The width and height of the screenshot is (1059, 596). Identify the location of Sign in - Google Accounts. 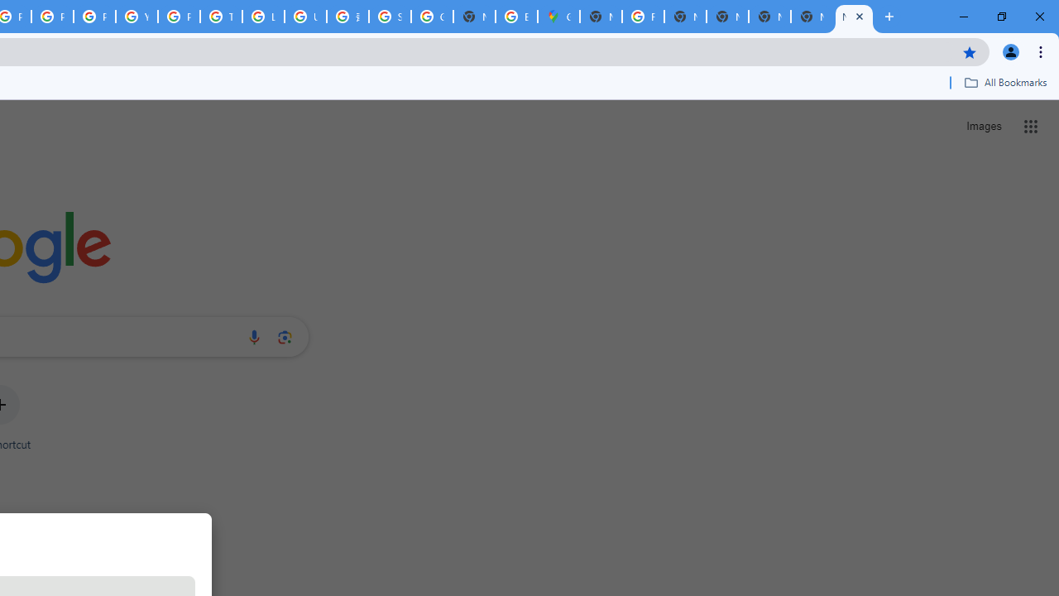
(389, 17).